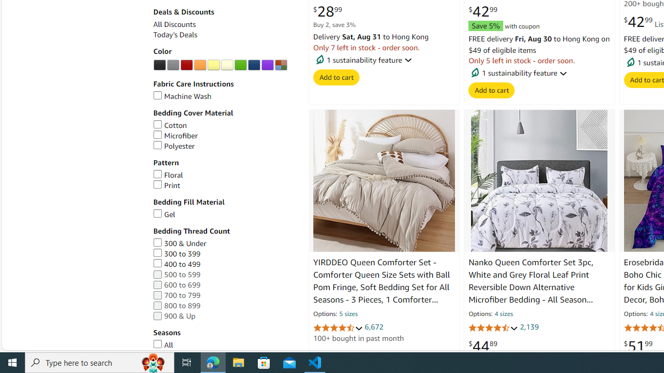 Image resolution: width=664 pixels, height=373 pixels. I want to click on Multi, so click(281, 65).